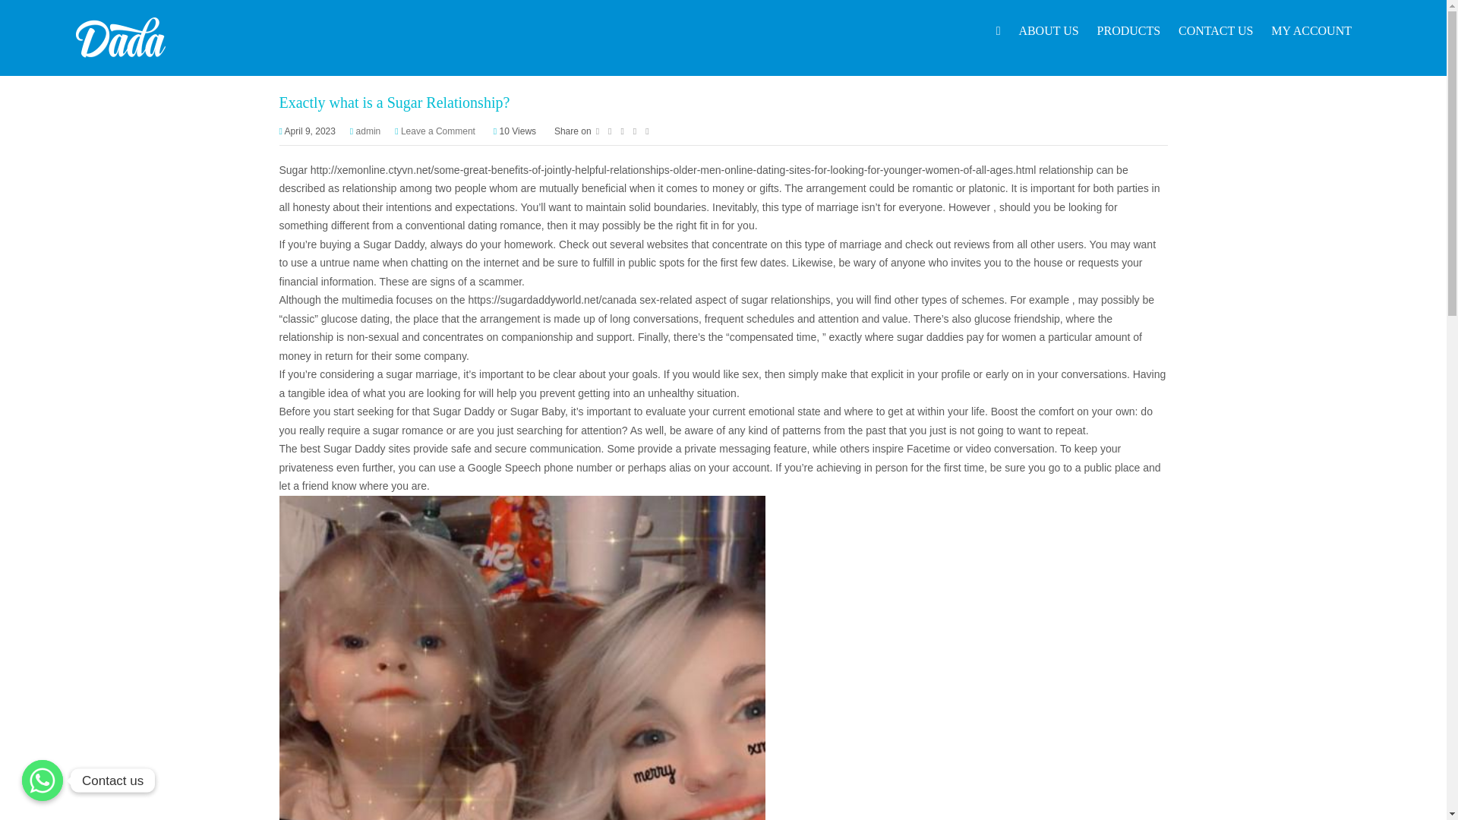 The height and width of the screenshot is (820, 1458). Describe the element at coordinates (1128, 31) in the screenshot. I see `PRODUCTS` at that location.